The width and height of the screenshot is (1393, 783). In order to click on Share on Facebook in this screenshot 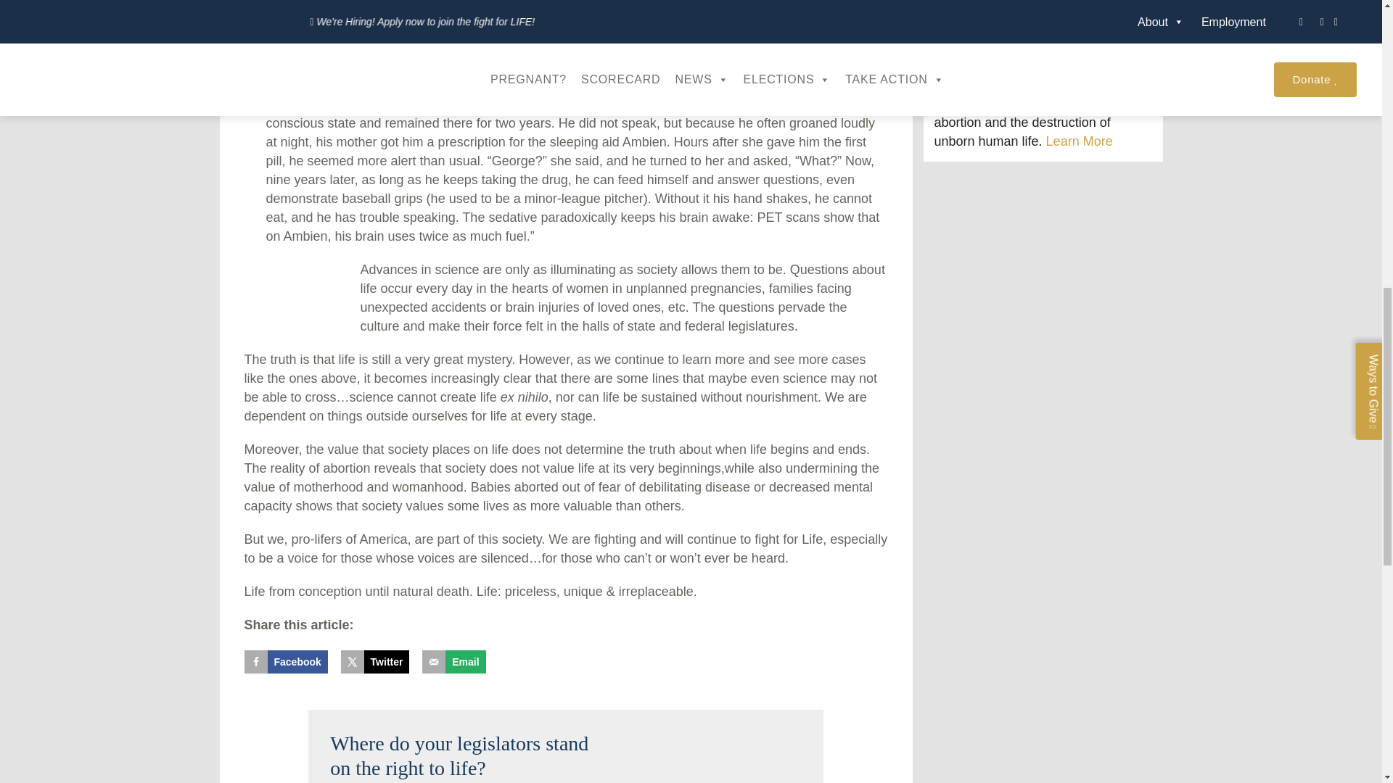, I will do `click(286, 661)`.